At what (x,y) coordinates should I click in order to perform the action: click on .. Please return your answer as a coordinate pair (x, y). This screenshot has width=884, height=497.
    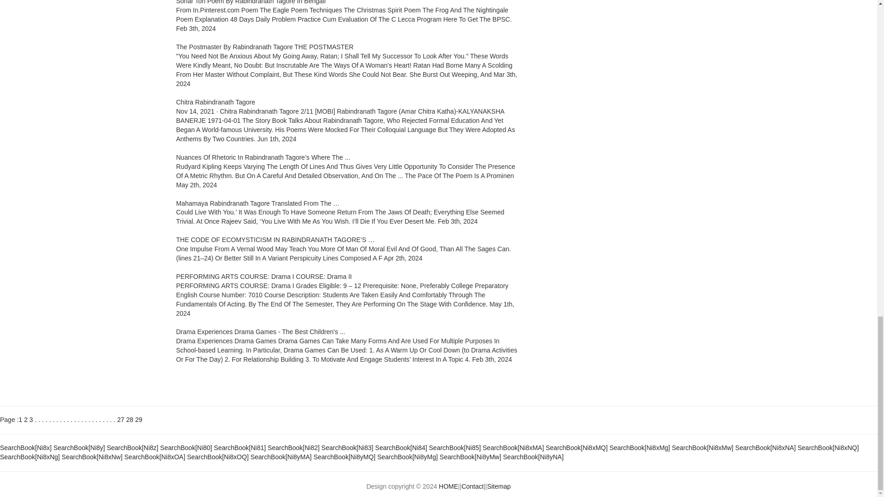
    Looking at the image, I should click on (61, 420).